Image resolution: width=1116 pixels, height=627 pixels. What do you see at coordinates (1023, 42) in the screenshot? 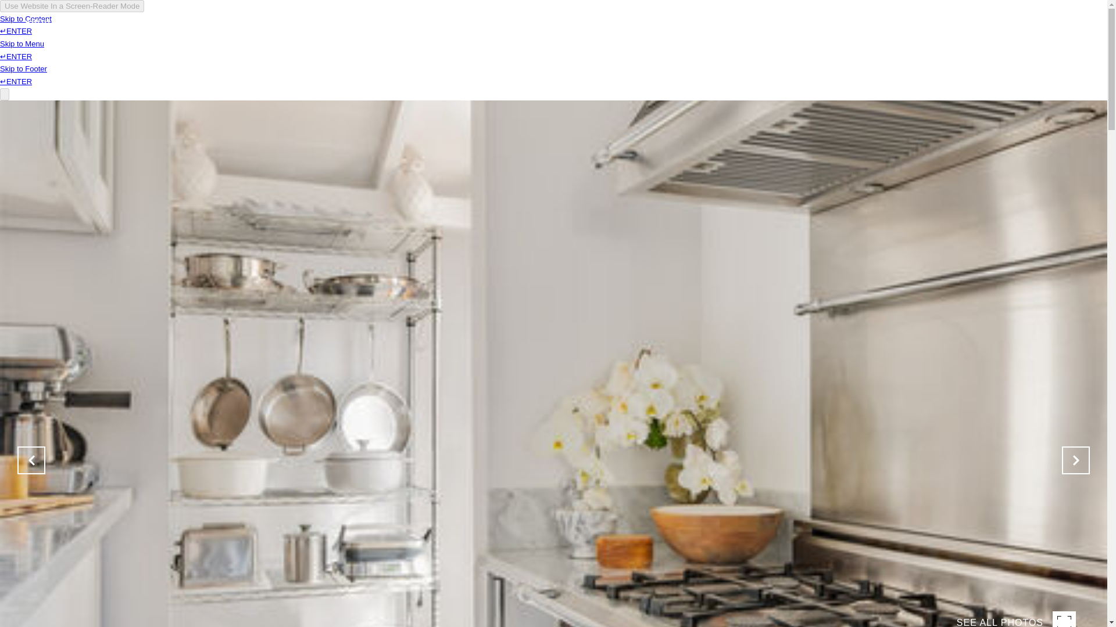
I see `310.734.4492` at bounding box center [1023, 42].